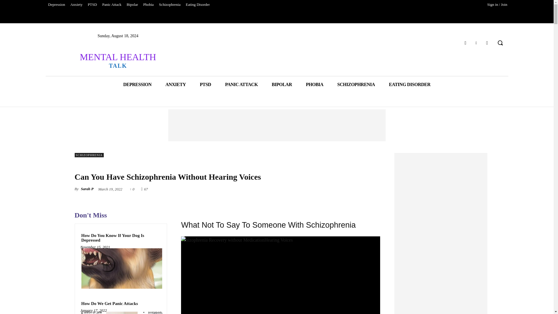  Describe the element at coordinates (121, 238) in the screenshot. I see `How Do You Know If Your Dog Is Depressed` at that location.